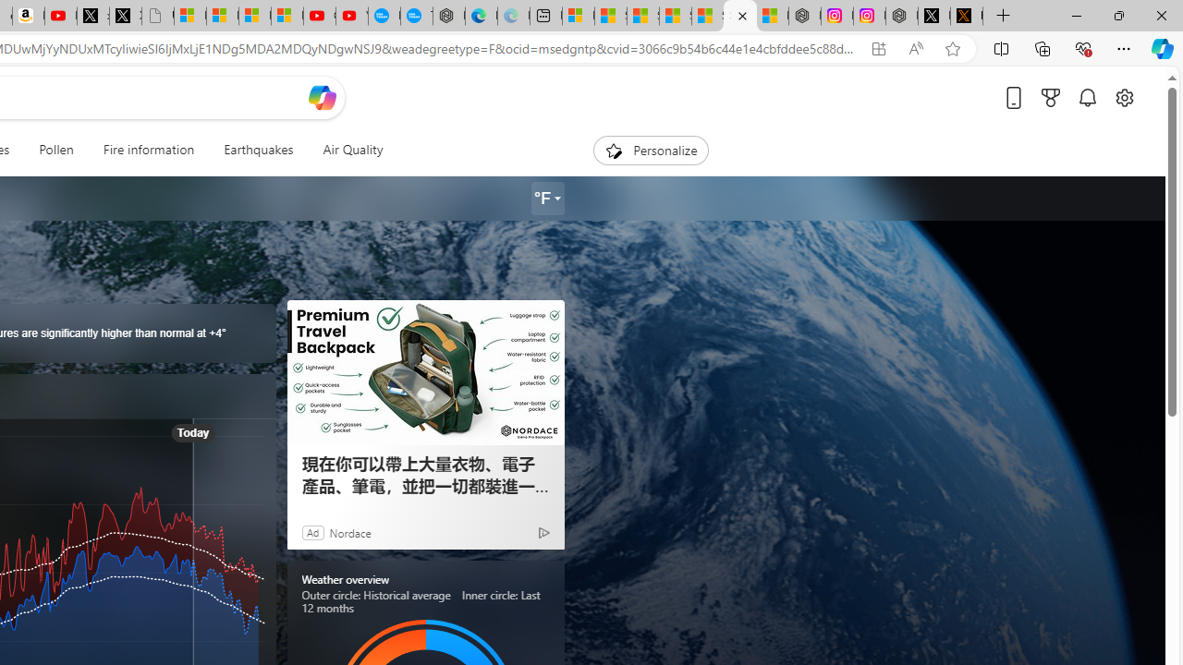  I want to click on Gloom - YouTube, so click(320, 17).